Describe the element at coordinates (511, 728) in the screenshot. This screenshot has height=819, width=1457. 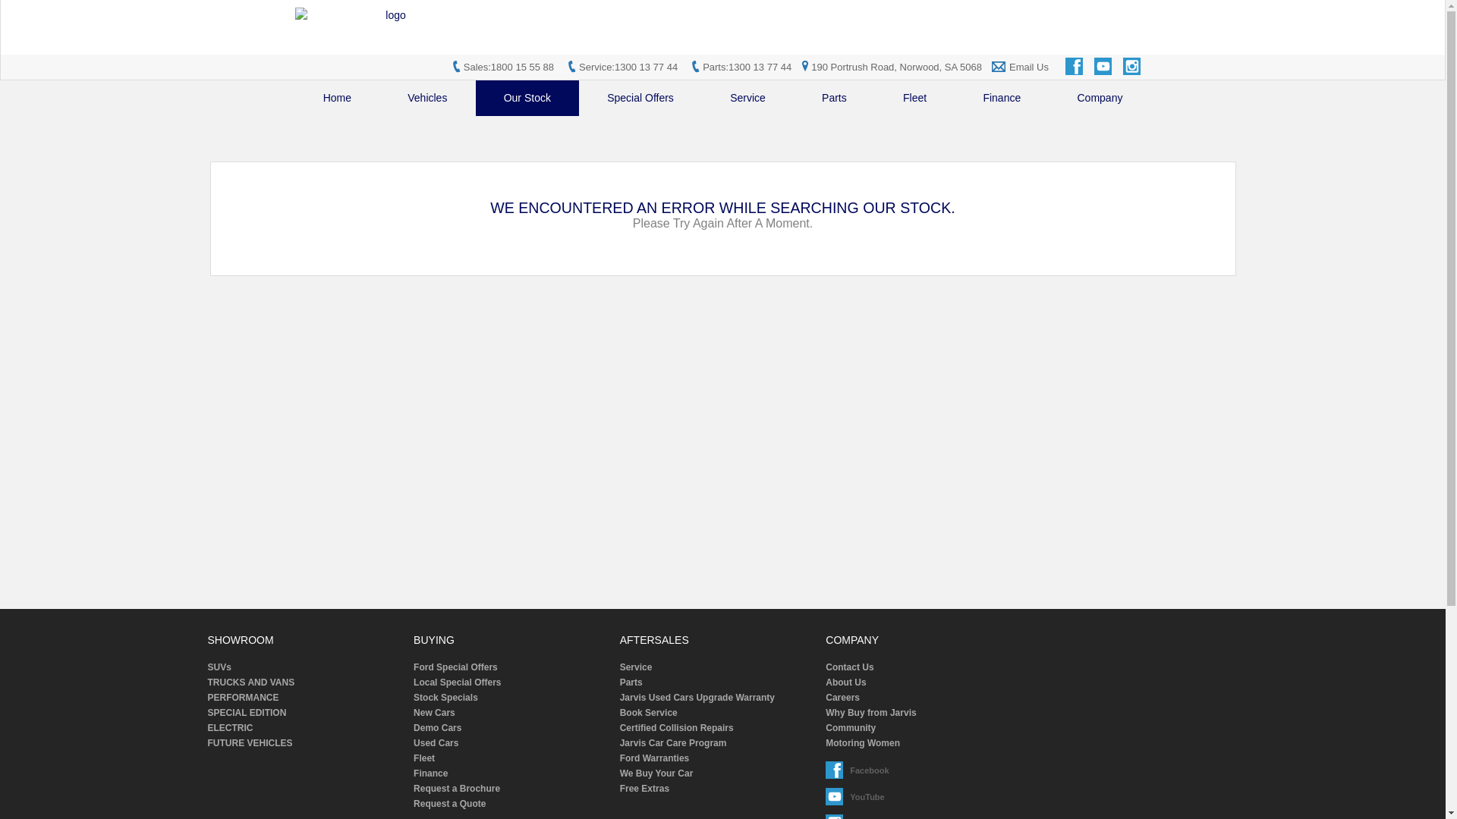
I see `Demo Cars` at that location.